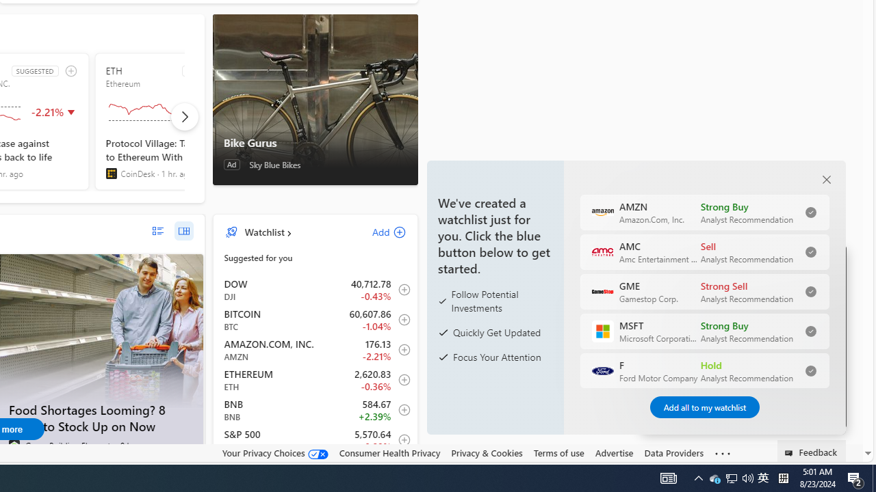 The image size is (876, 492). I want to click on CoinDesk, so click(111, 174).